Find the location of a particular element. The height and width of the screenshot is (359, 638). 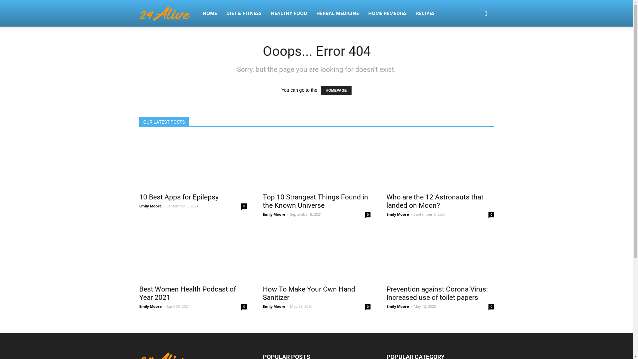

HEALTHY FOOD is located at coordinates (288, 13).